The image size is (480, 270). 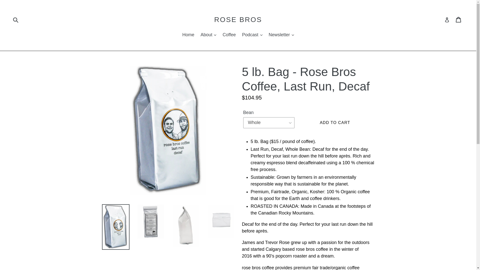 I want to click on ADD TO CART, so click(x=335, y=122).